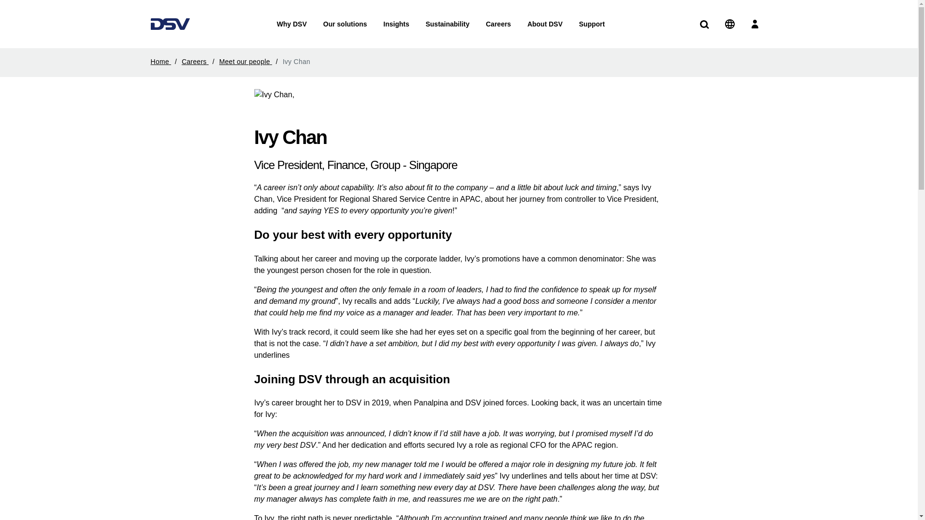 The image size is (925, 520). What do you see at coordinates (345, 24) in the screenshot?
I see `Our solutions` at bounding box center [345, 24].